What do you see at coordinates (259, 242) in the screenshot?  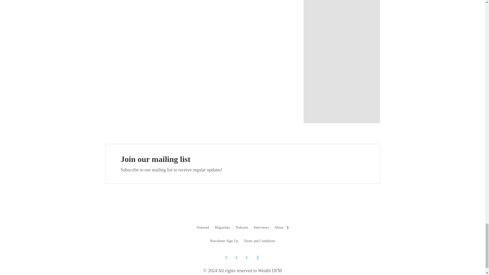 I see `Terms and Conditions` at bounding box center [259, 242].